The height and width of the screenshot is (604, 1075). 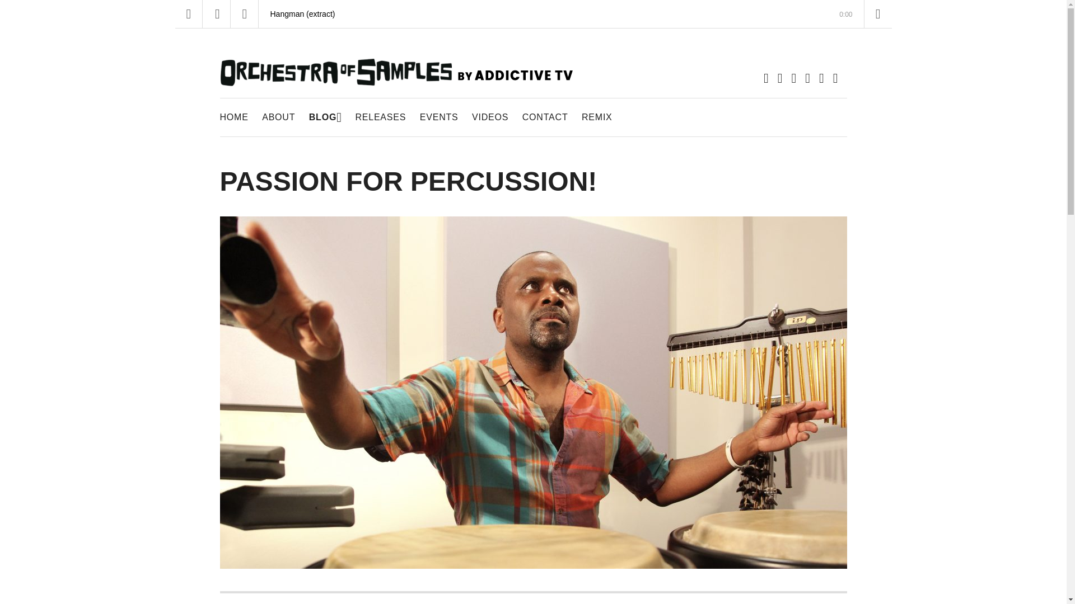 What do you see at coordinates (545, 117) in the screenshot?
I see `CONTACT` at bounding box center [545, 117].